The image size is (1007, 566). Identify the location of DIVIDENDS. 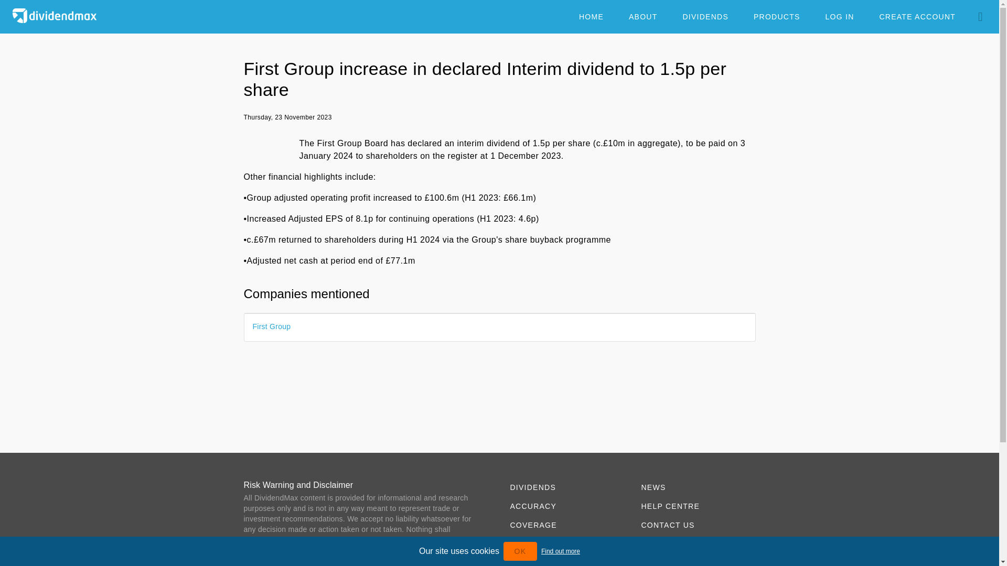
(705, 17).